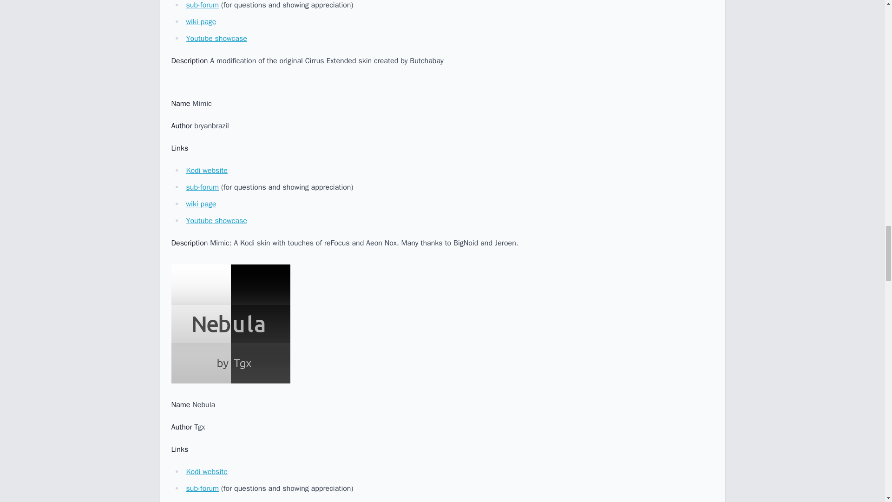  I want to click on sub-forum, so click(202, 488).